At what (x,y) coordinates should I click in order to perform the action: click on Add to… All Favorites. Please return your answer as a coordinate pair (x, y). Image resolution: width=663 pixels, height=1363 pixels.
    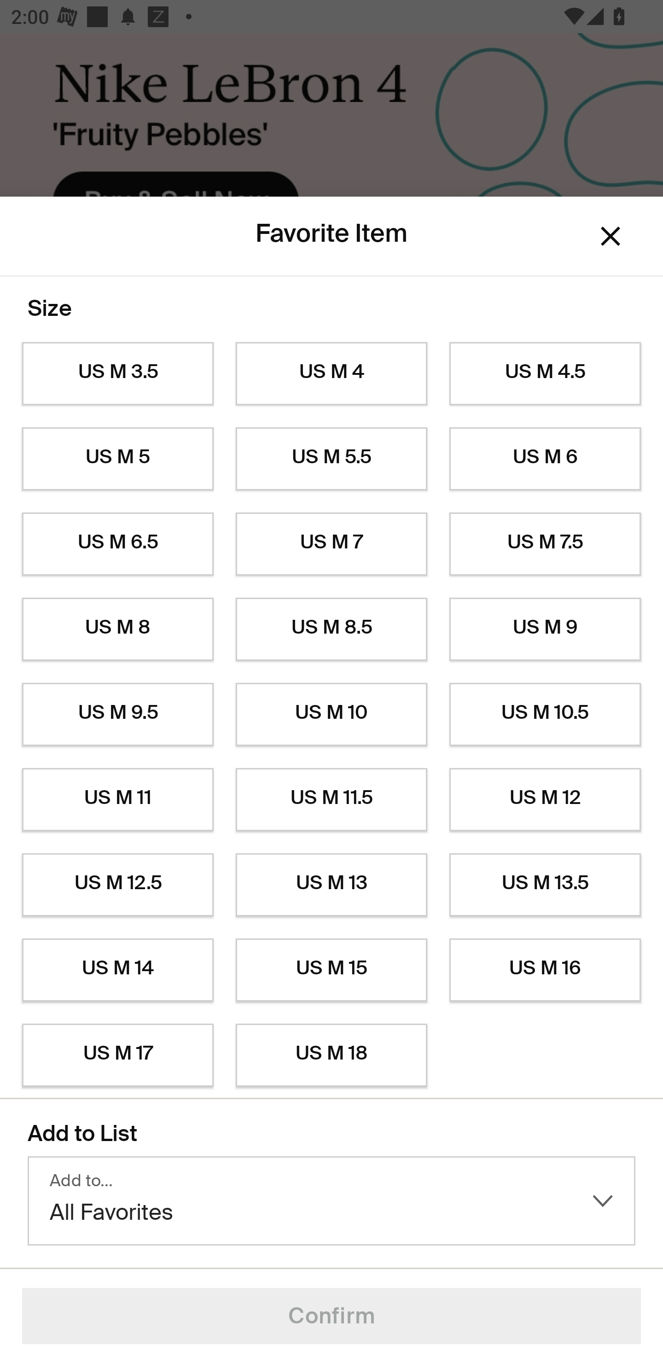
    Looking at the image, I should click on (331, 1201).